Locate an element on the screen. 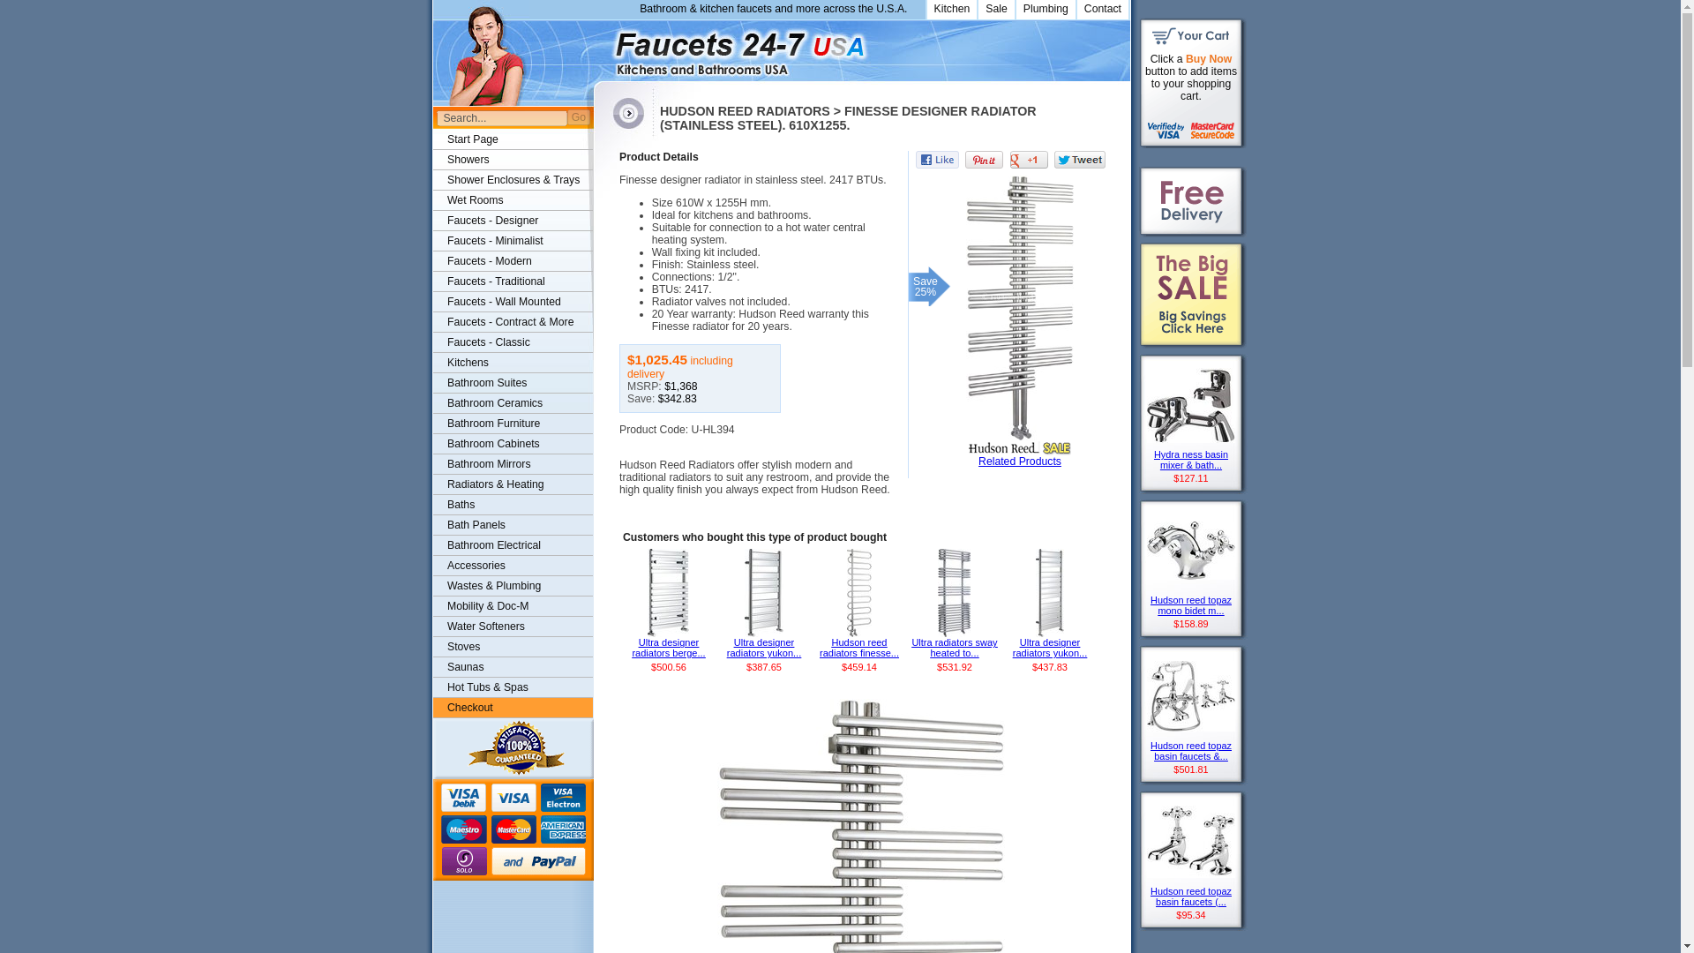 The image size is (1694, 953). Share on Twitter is located at coordinates (1080, 159).